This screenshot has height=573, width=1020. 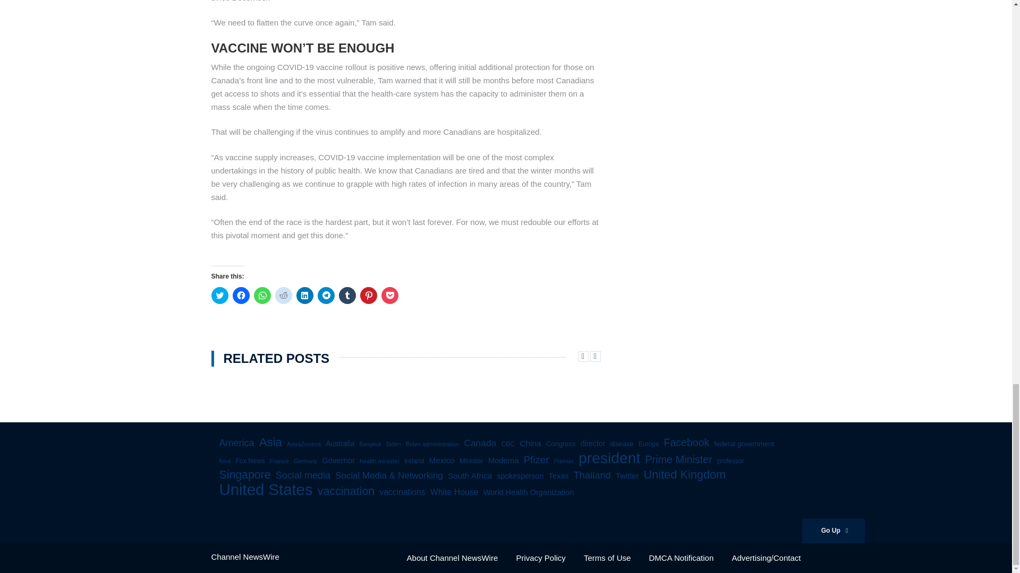 What do you see at coordinates (369, 296) in the screenshot?
I see `Click to share on Pinterest` at bounding box center [369, 296].